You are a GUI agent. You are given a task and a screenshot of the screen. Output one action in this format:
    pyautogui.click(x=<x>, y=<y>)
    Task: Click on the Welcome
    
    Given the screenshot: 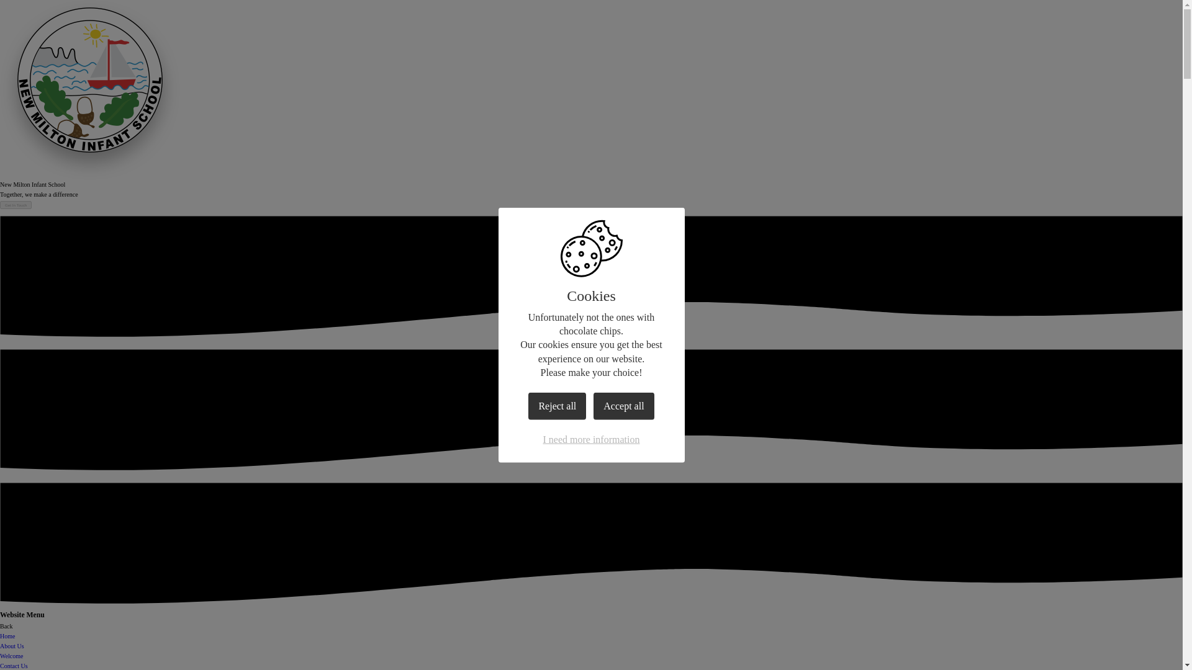 What is the action you would take?
    pyautogui.click(x=12, y=655)
    